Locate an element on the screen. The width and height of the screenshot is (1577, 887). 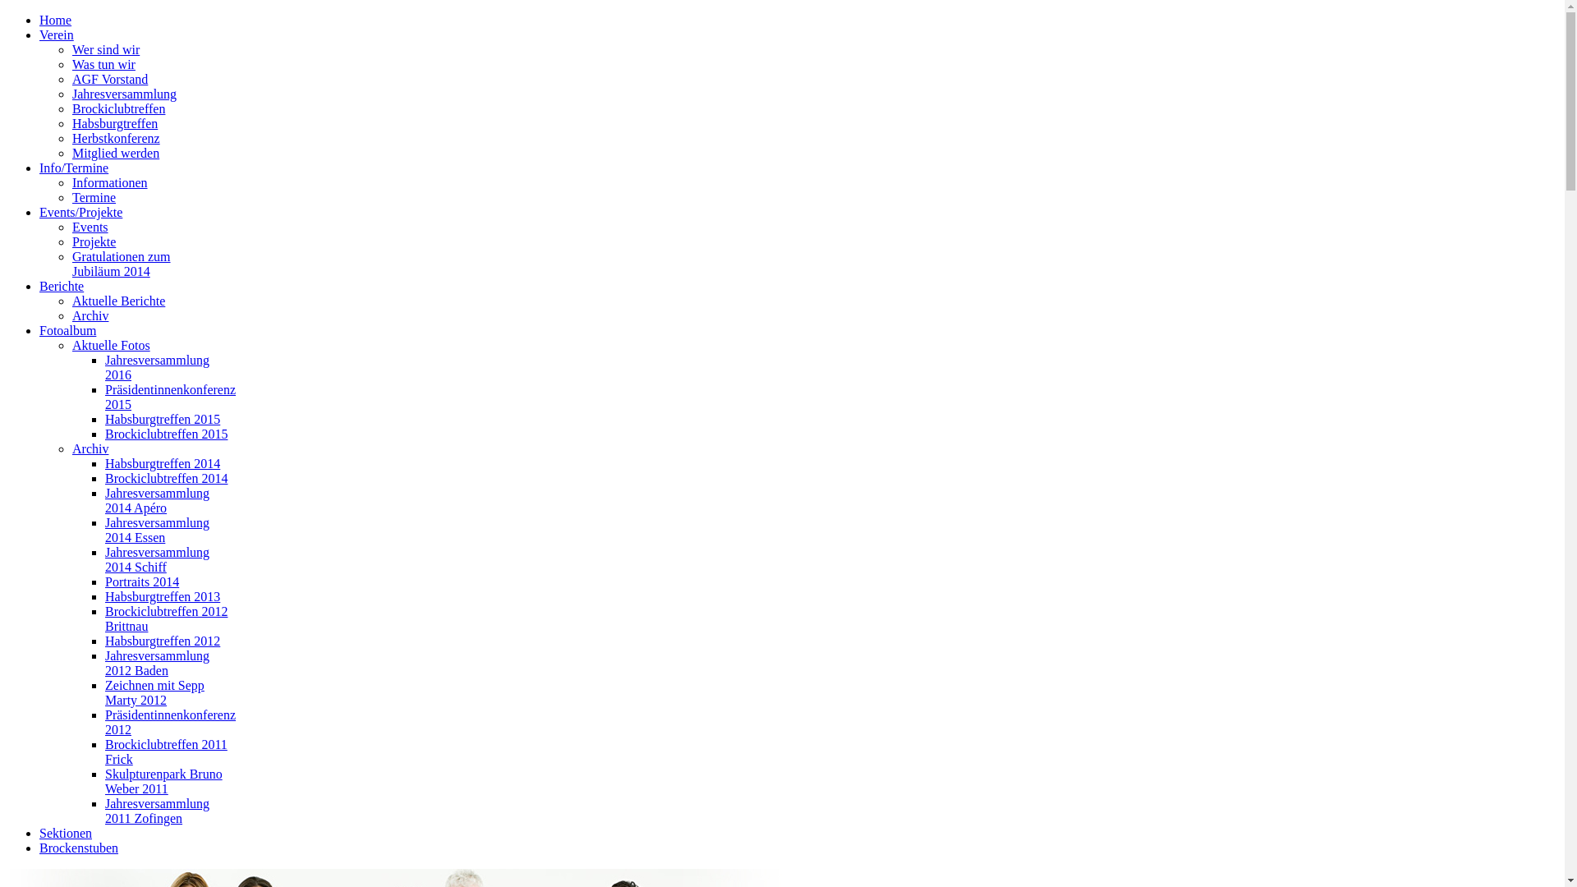
Habsburgtreffen 2014 is located at coordinates (163, 463).